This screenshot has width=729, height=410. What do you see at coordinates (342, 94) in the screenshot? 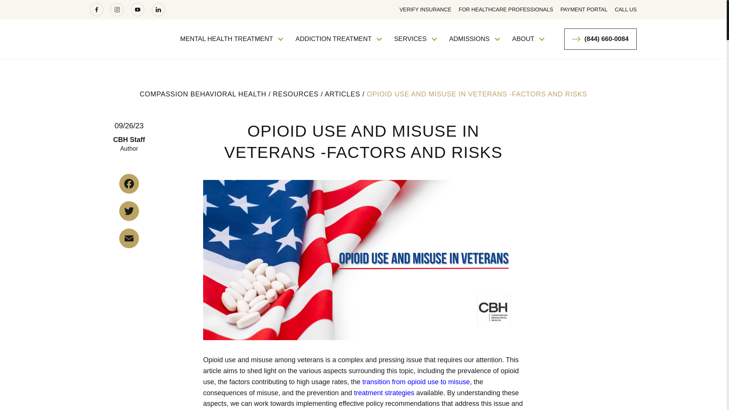
I see `Go to the Articles Category archives.` at bounding box center [342, 94].